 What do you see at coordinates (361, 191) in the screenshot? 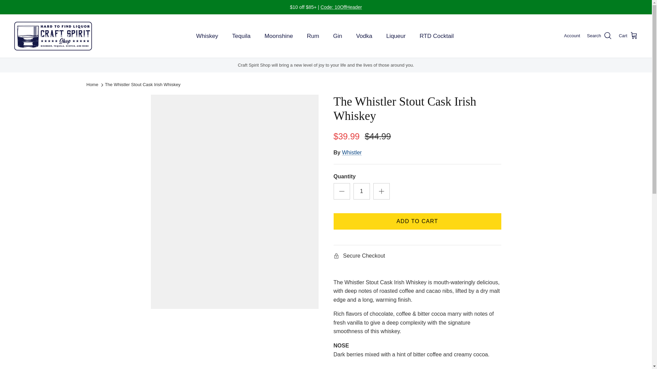
I see `1` at bounding box center [361, 191].